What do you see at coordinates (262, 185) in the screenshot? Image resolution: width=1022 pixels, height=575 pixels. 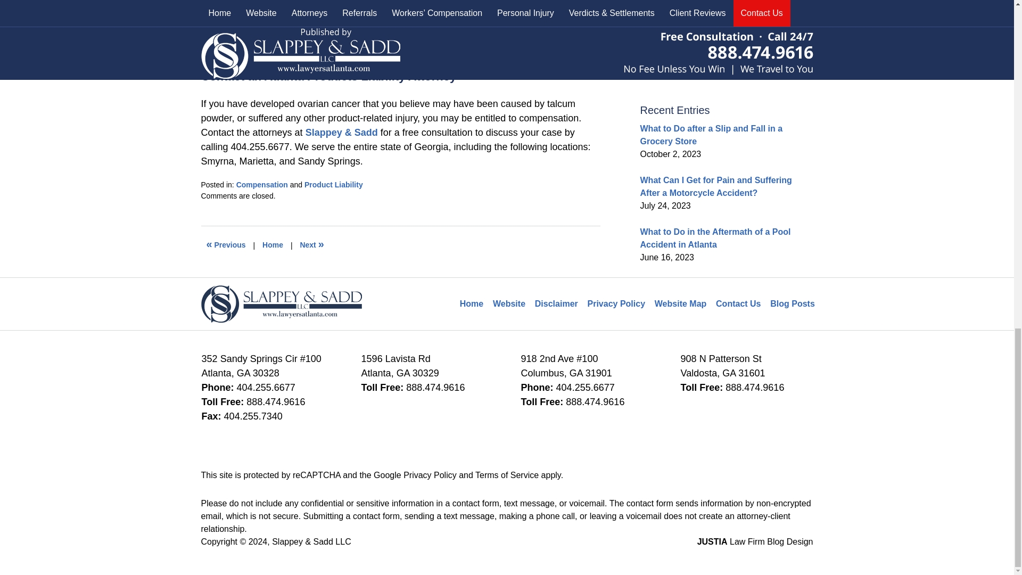 I see `View all posts in Compensation` at bounding box center [262, 185].